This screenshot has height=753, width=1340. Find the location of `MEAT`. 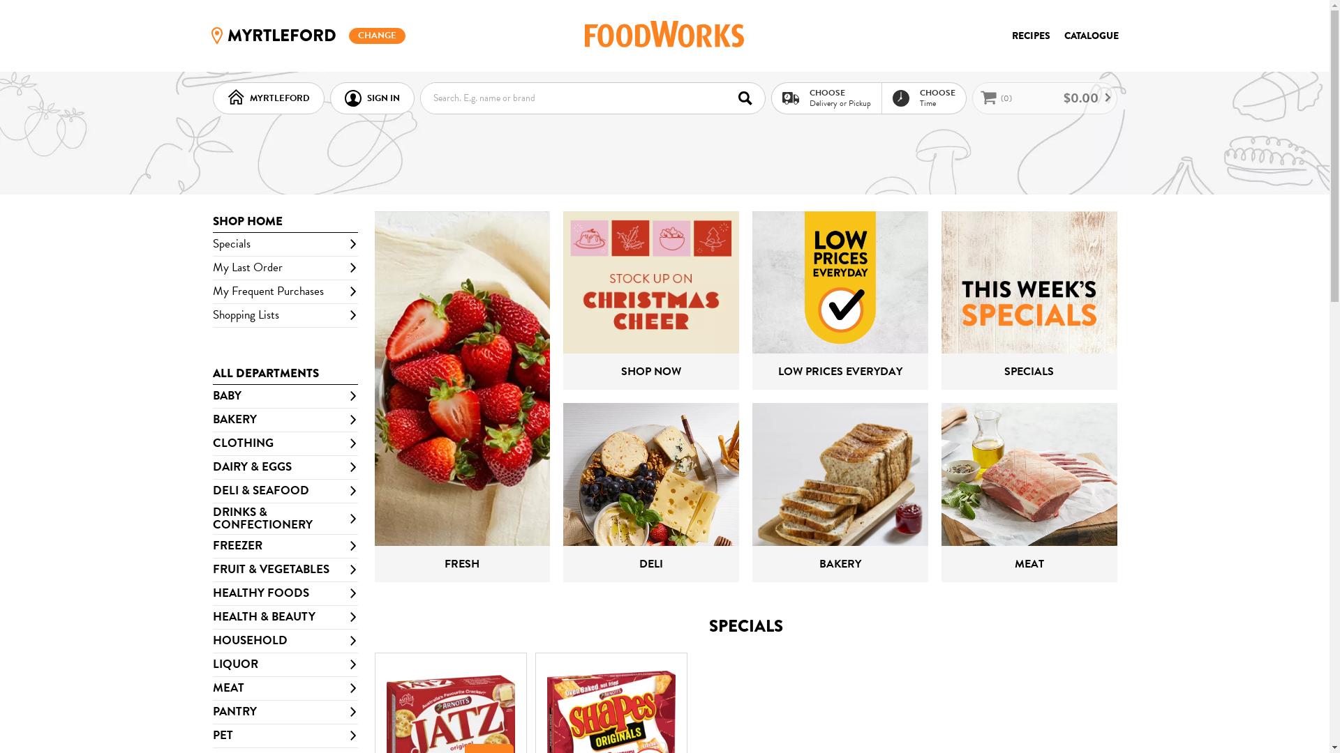

MEAT is located at coordinates (1029, 492).